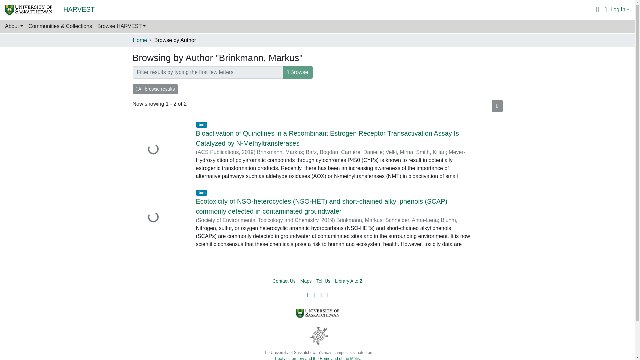 This screenshot has width=640, height=360. I want to click on Log In, so click(620, 9).